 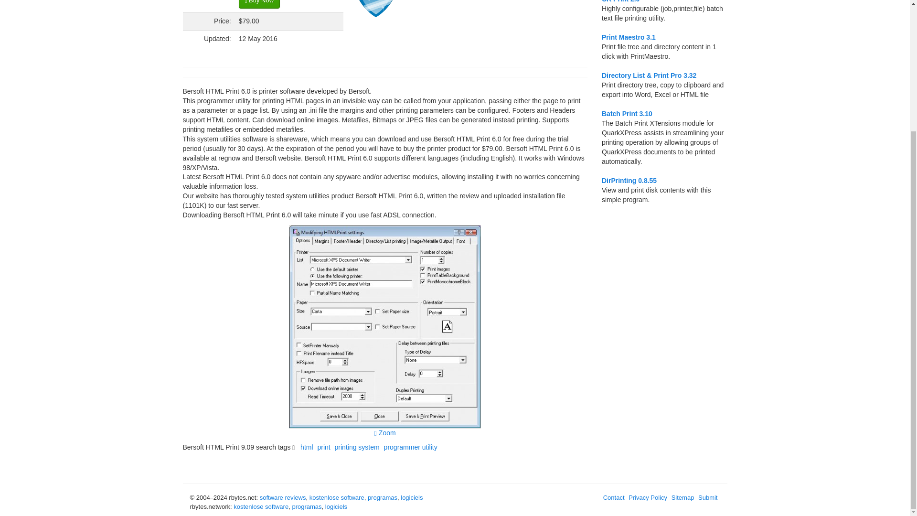 What do you see at coordinates (412, 447) in the screenshot?
I see `programmer utility` at bounding box center [412, 447].